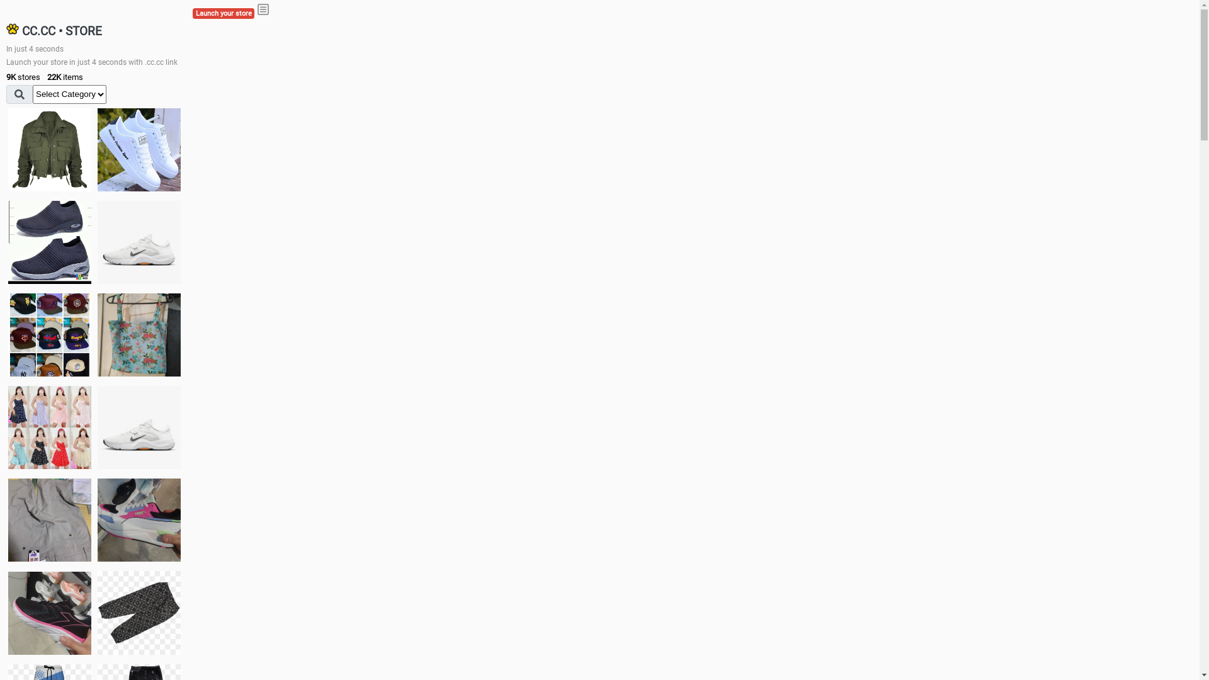  What do you see at coordinates (139, 520) in the screenshot?
I see `Zapatillas pumas` at bounding box center [139, 520].